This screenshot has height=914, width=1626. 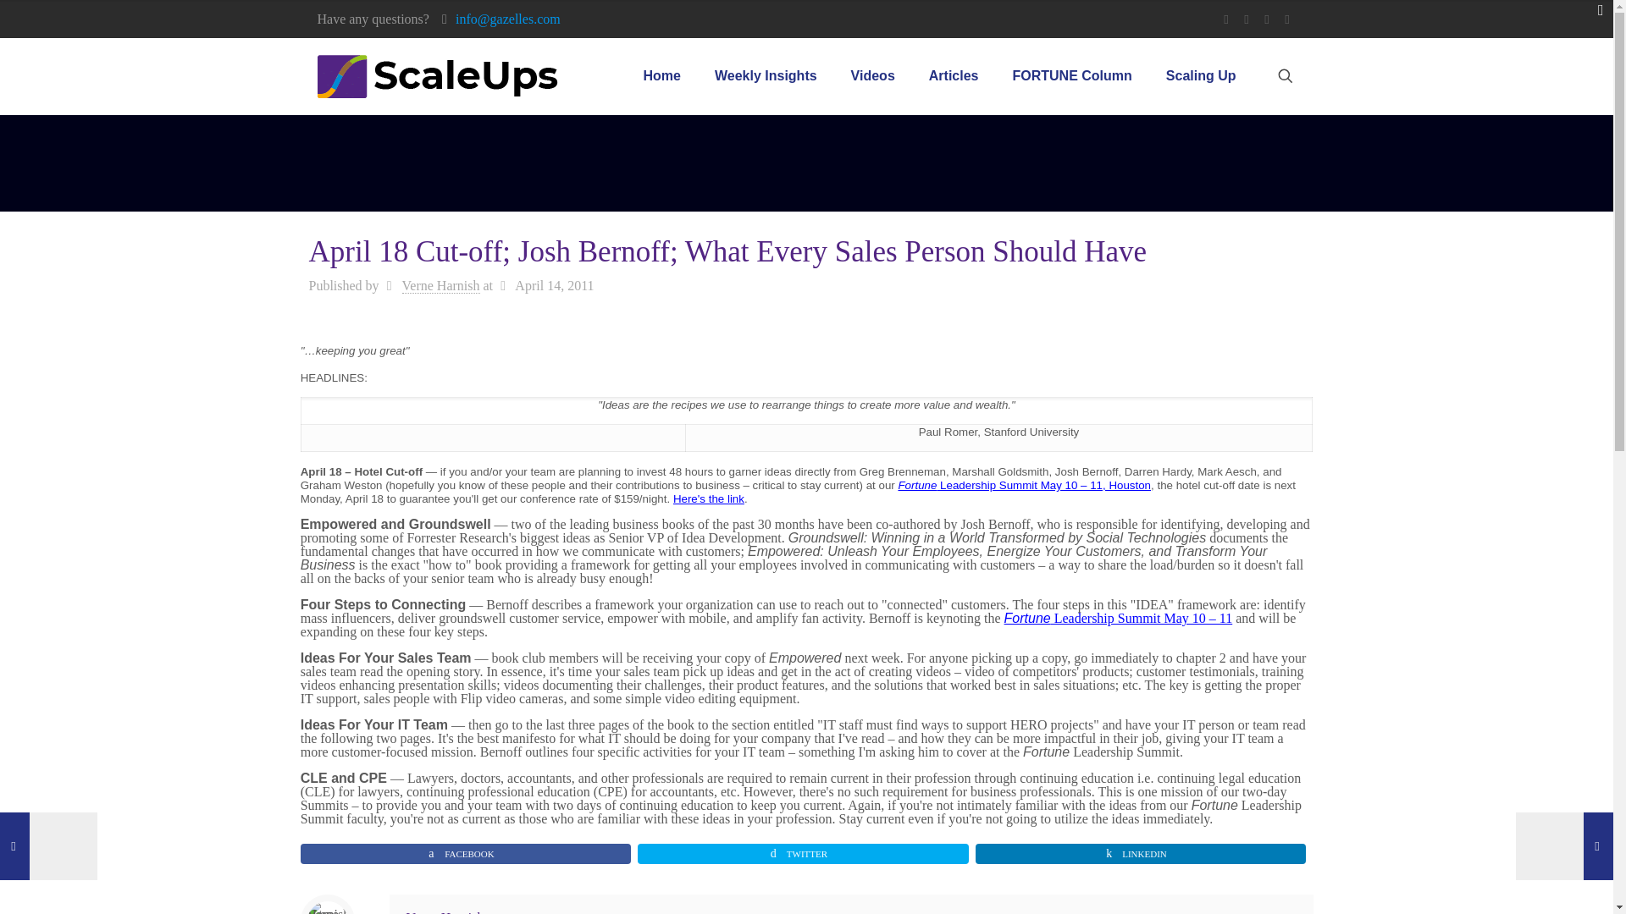 What do you see at coordinates (1288, 19) in the screenshot?
I see `LinkedIn` at bounding box center [1288, 19].